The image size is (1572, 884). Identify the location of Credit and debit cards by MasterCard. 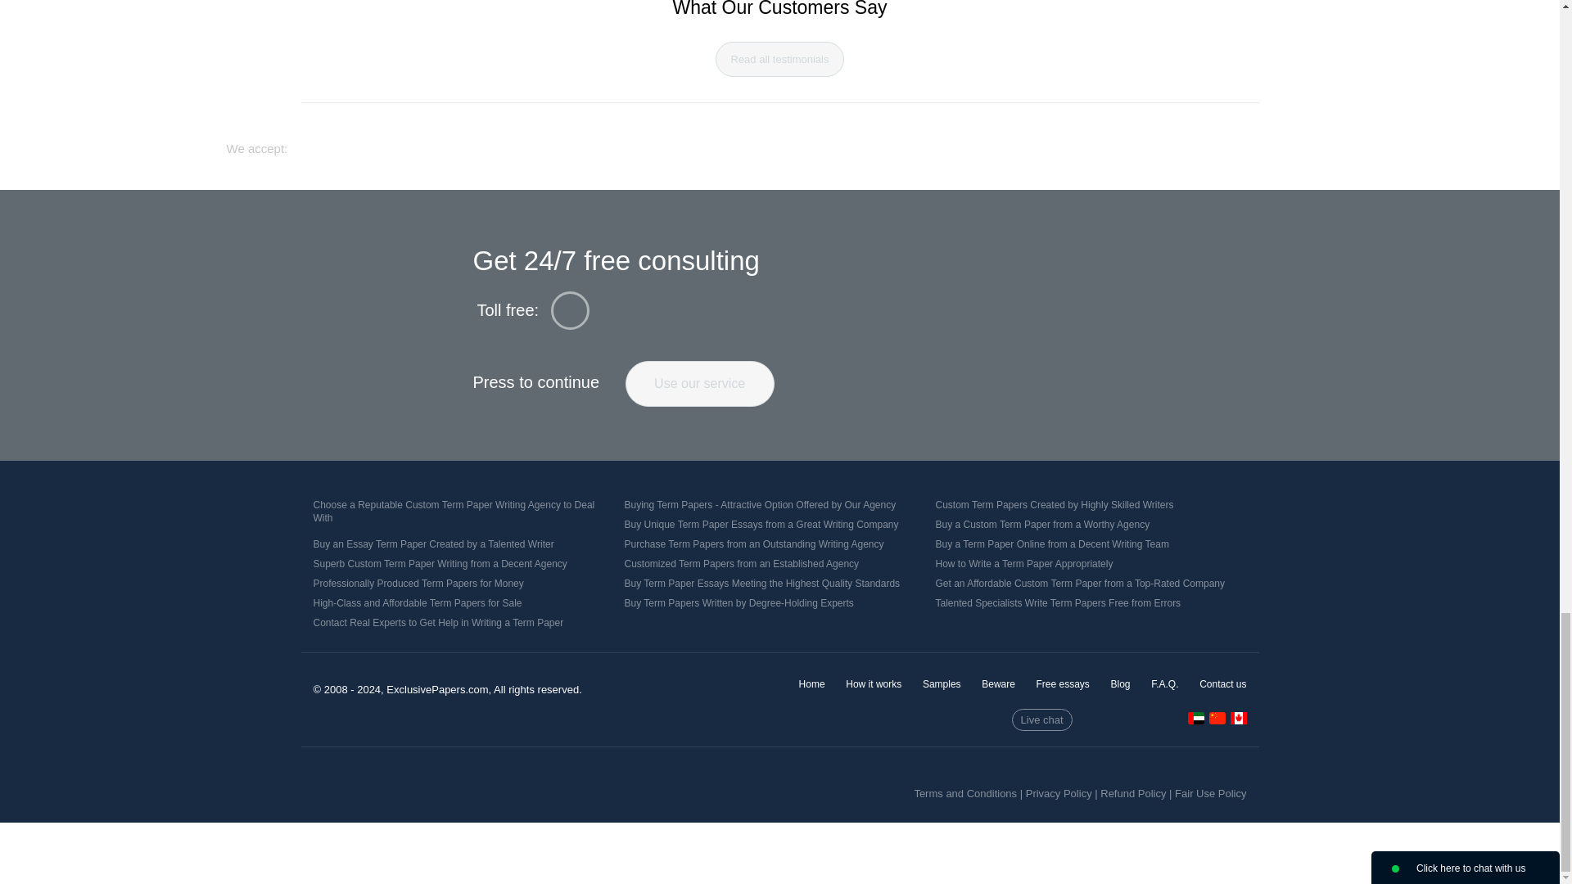
(751, 141).